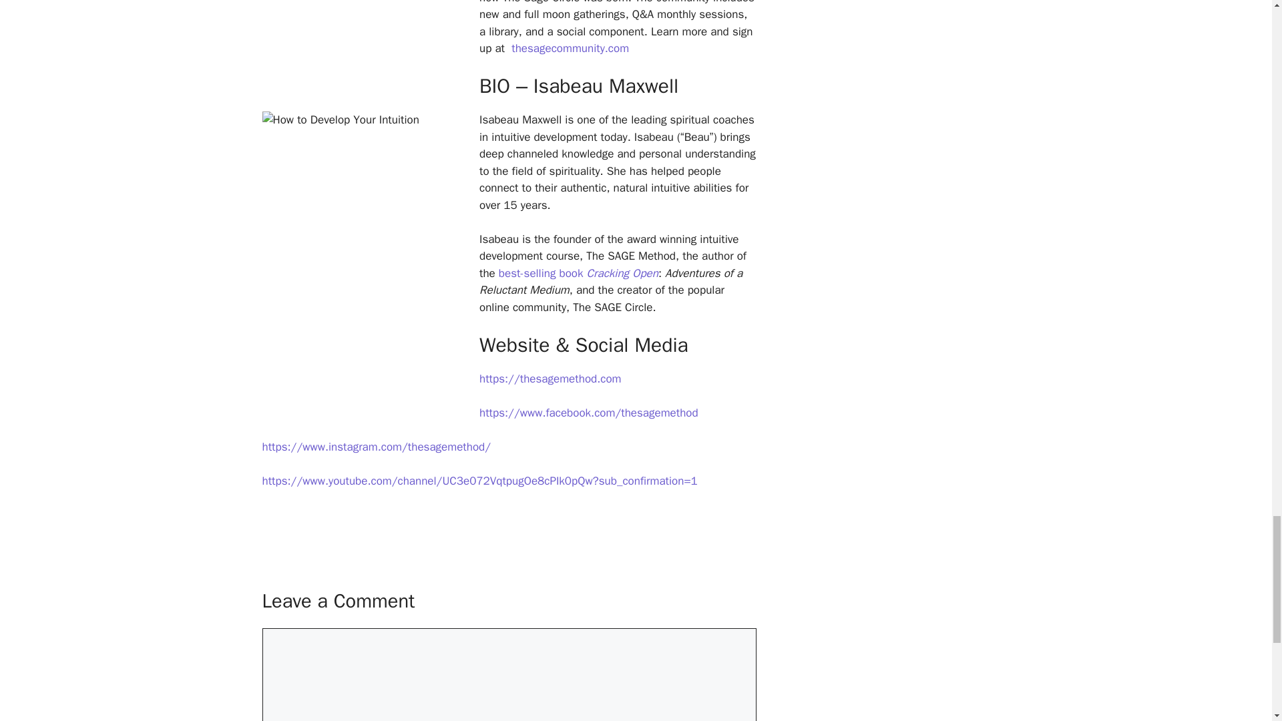 The image size is (1282, 721). I want to click on  thesagecommunity.com, so click(568, 48).